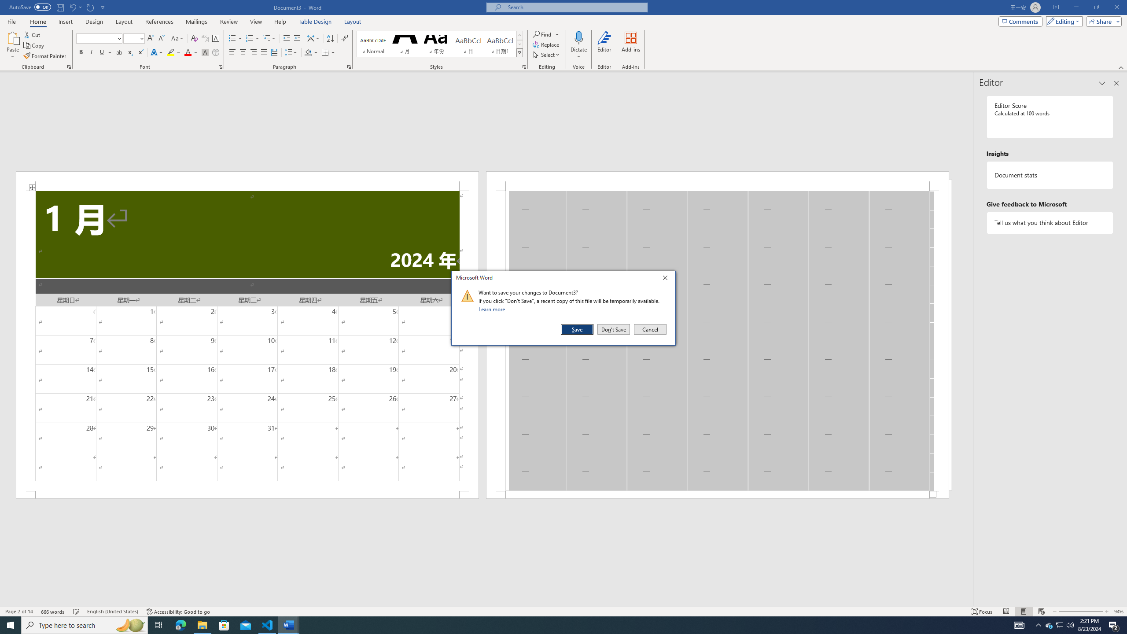 Image resolution: width=1127 pixels, height=634 pixels. What do you see at coordinates (1070, 625) in the screenshot?
I see `Q2790: 100%` at bounding box center [1070, 625].